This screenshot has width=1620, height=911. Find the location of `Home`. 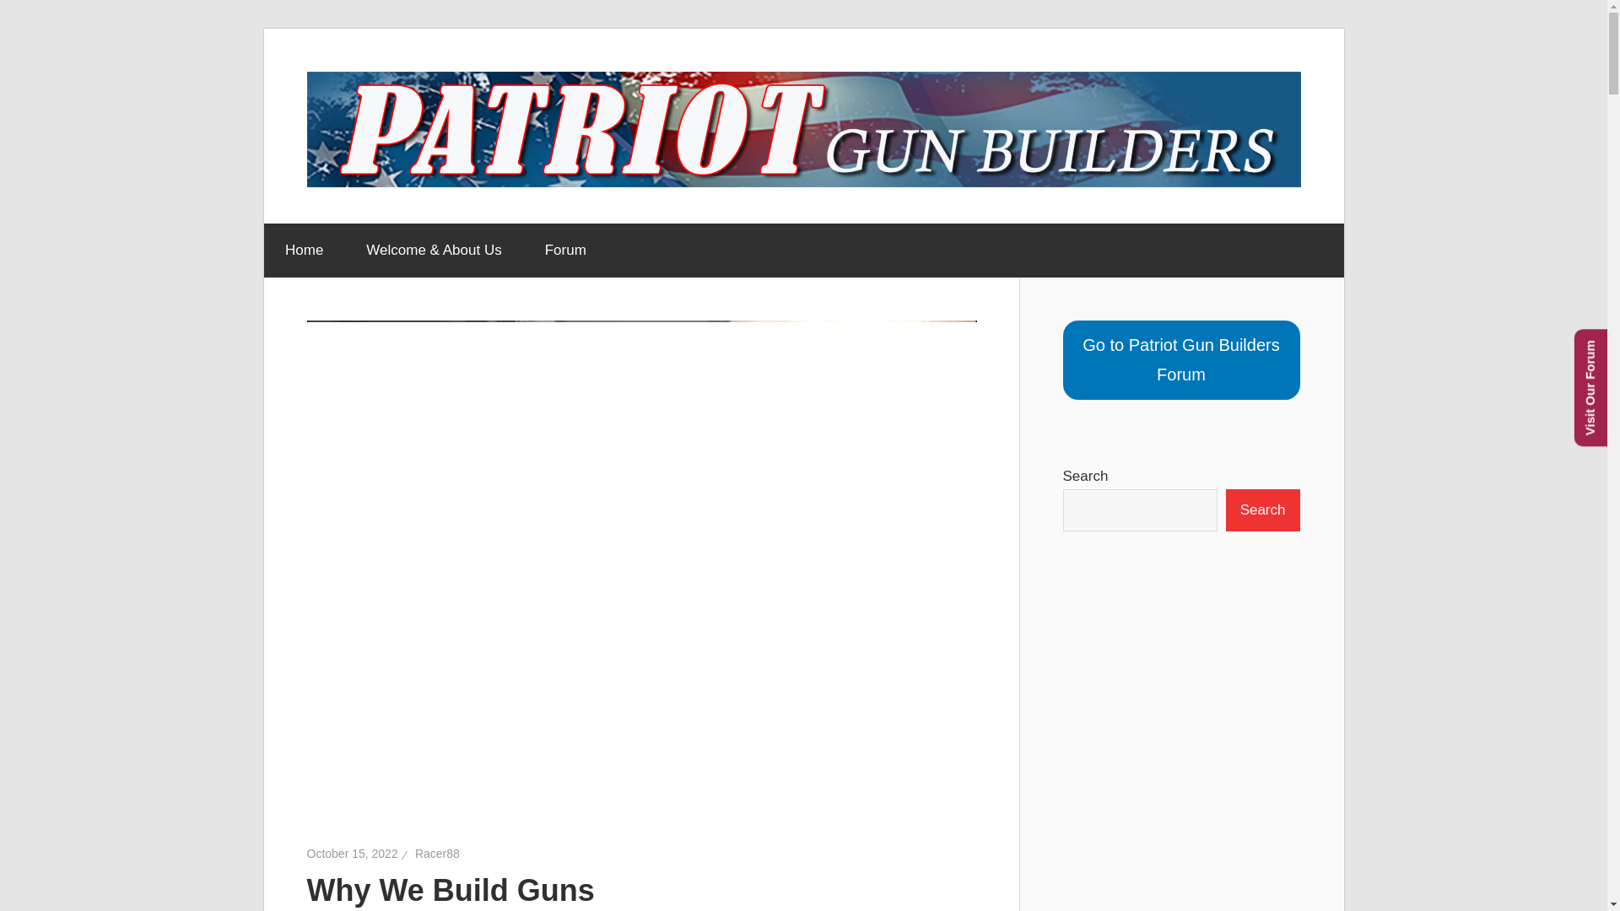

Home is located at coordinates (303, 250).